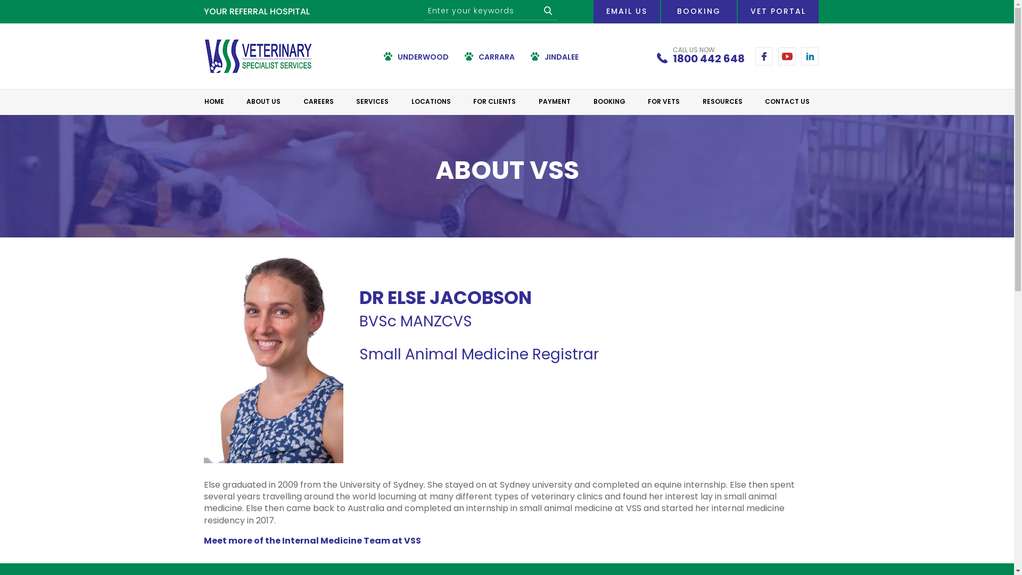  Describe the element at coordinates (723, 102) in the screenshot. I see `RESOURCES` at that location.